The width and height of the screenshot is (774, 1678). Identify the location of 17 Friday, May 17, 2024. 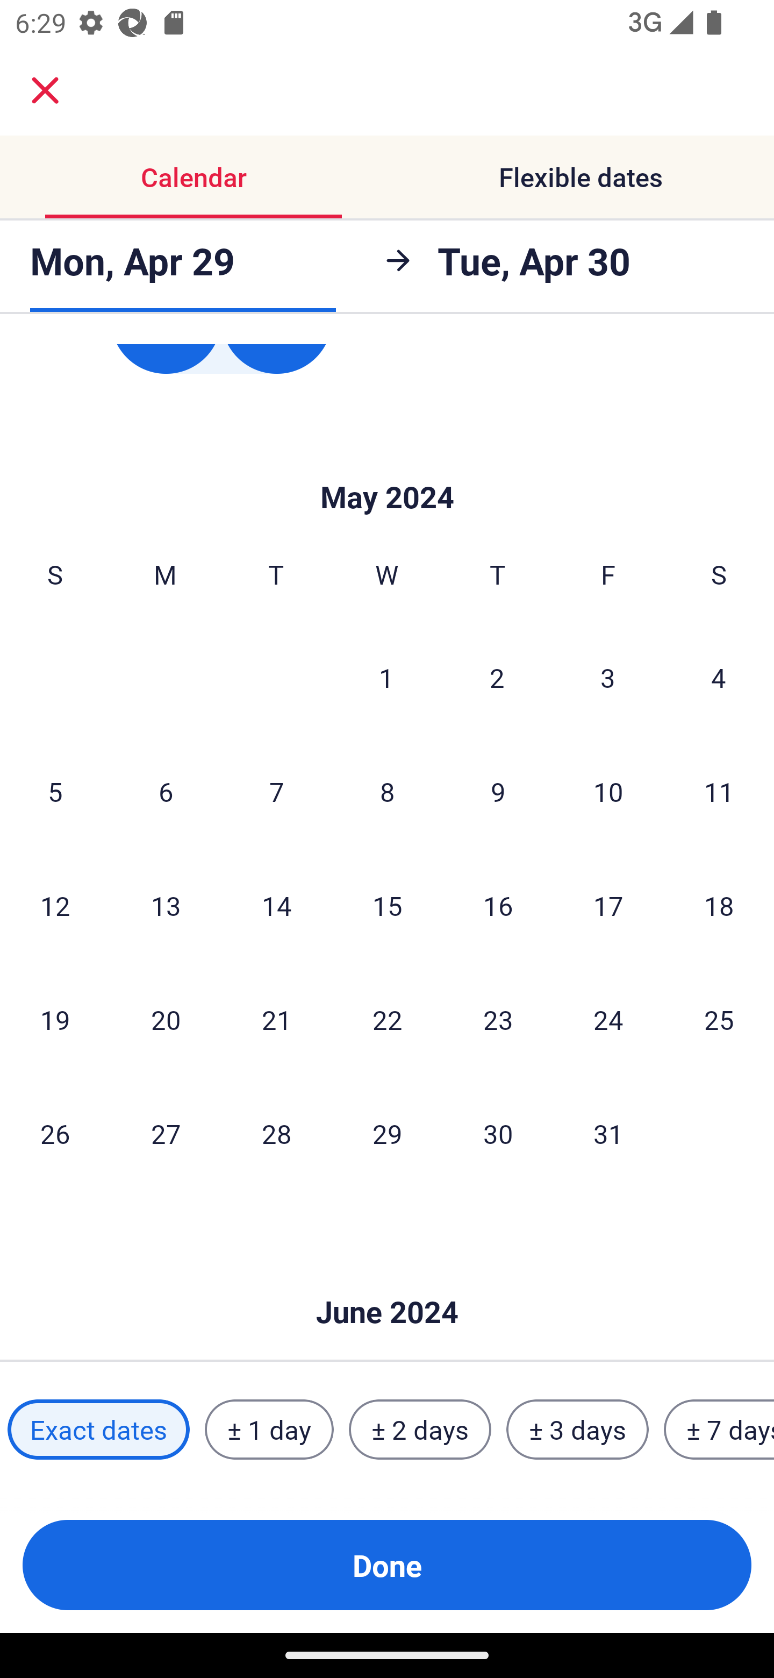
(608, 905).